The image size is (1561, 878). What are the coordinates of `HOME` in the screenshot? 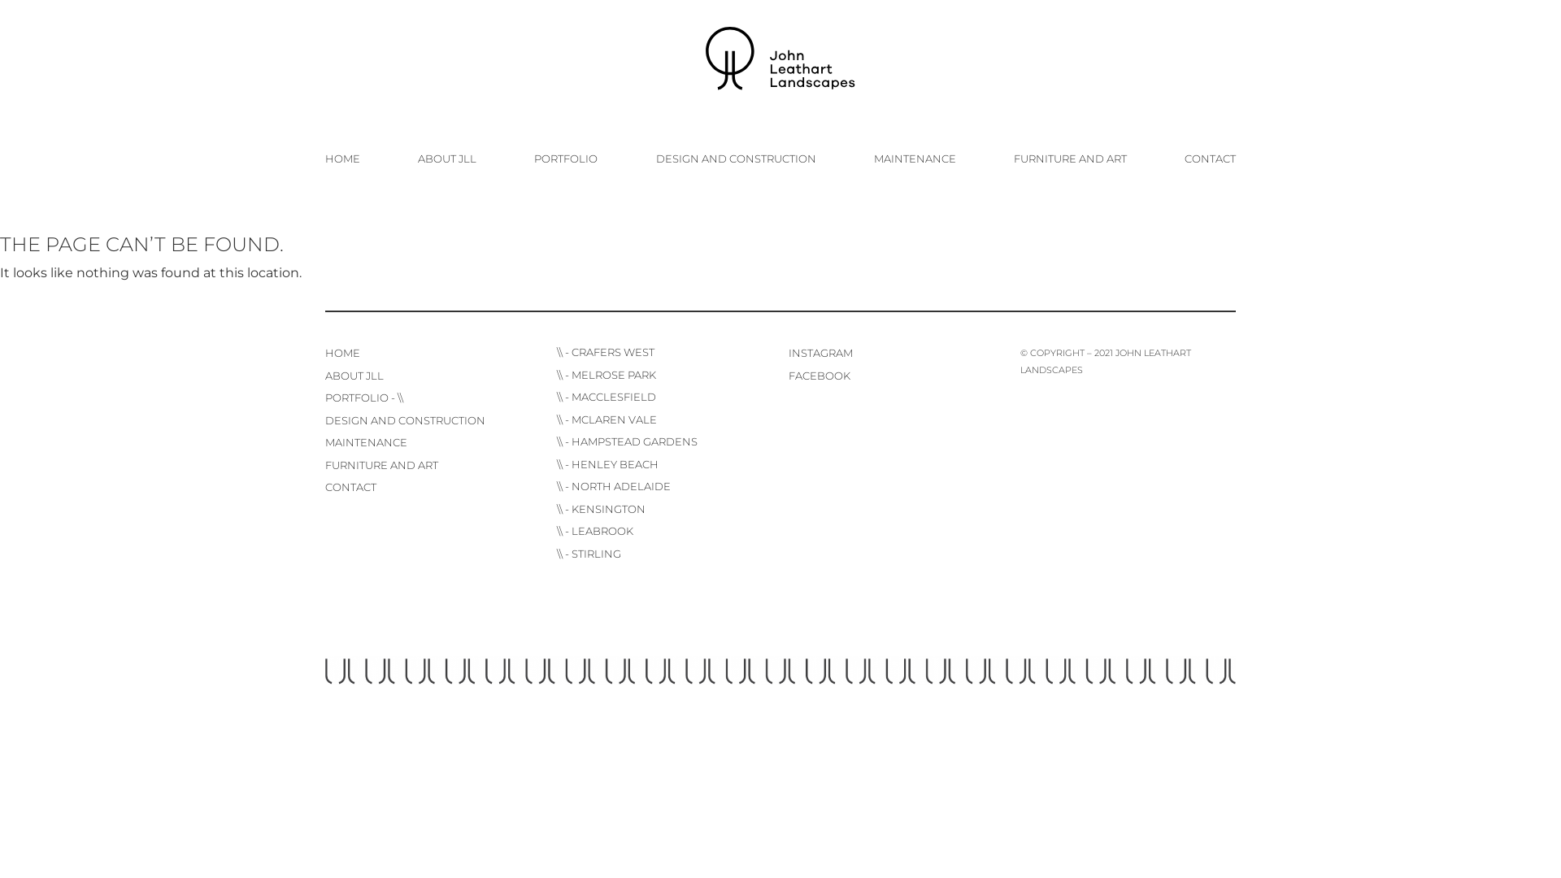 It's located at (343, 354).